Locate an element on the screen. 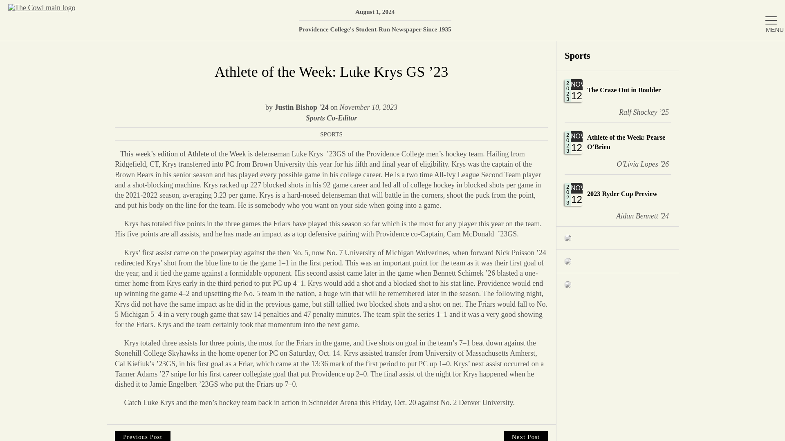  Opinion is located at coordinates (617, 56).